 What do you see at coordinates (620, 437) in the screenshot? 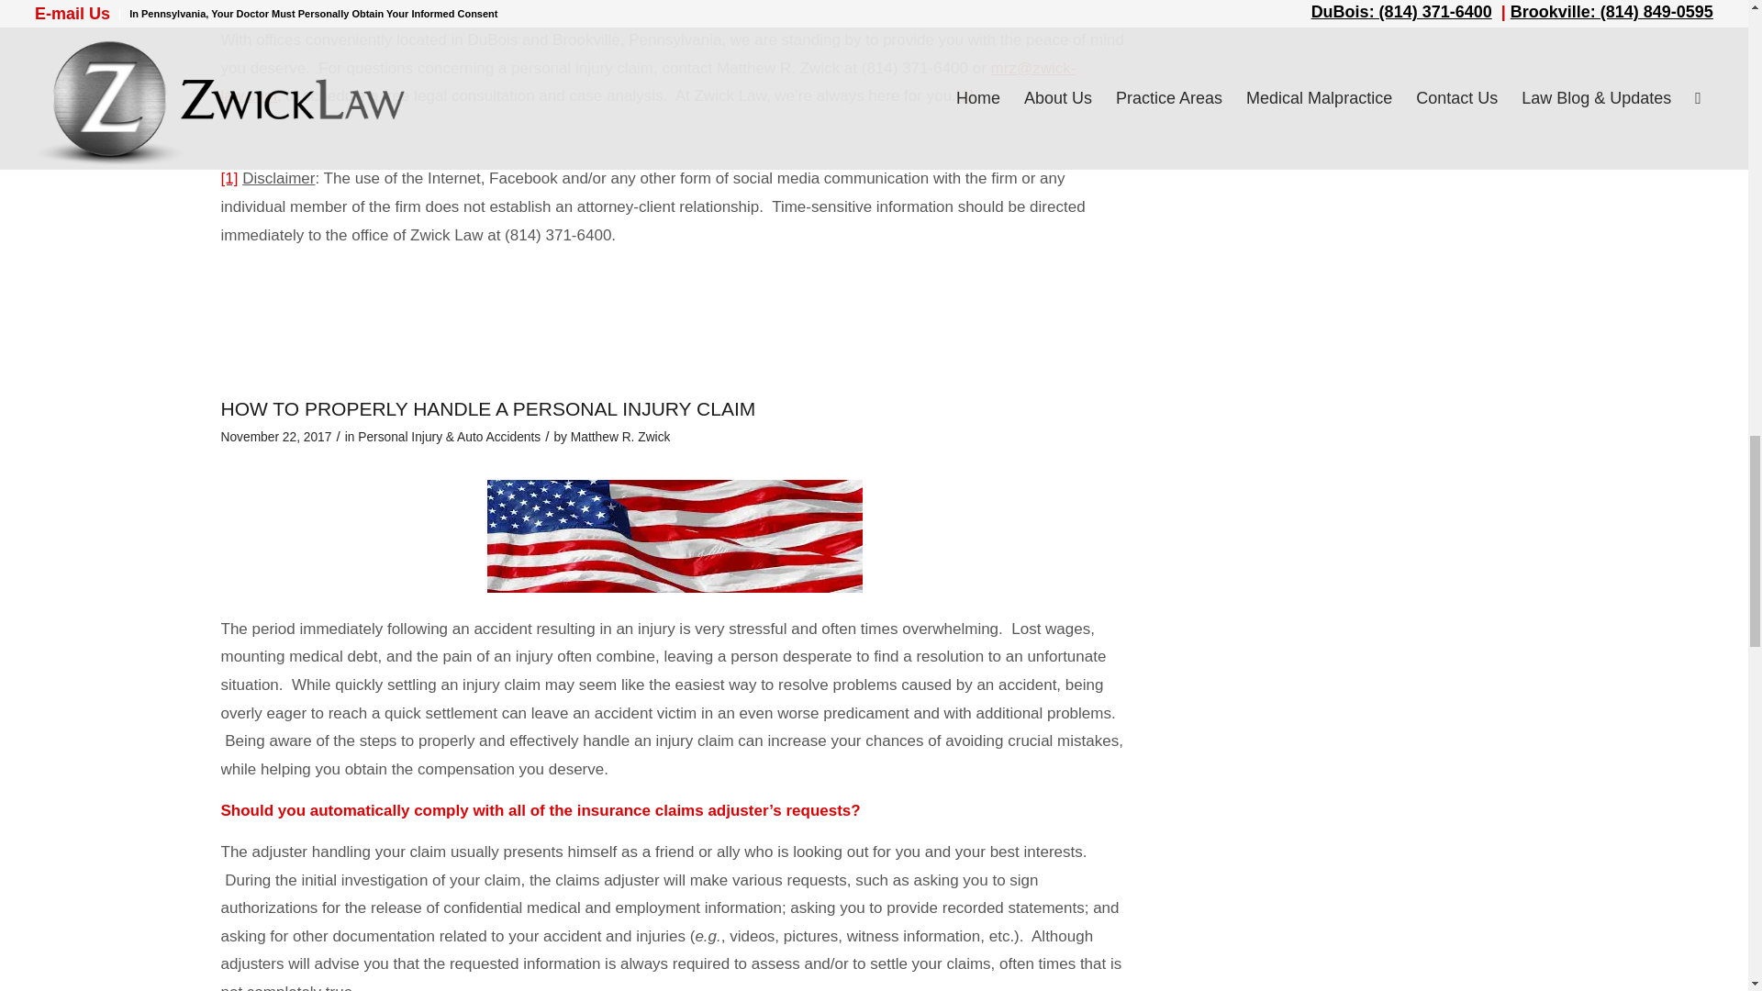
I see `Matthew R. Zwick` at bounding box center [620, 437].